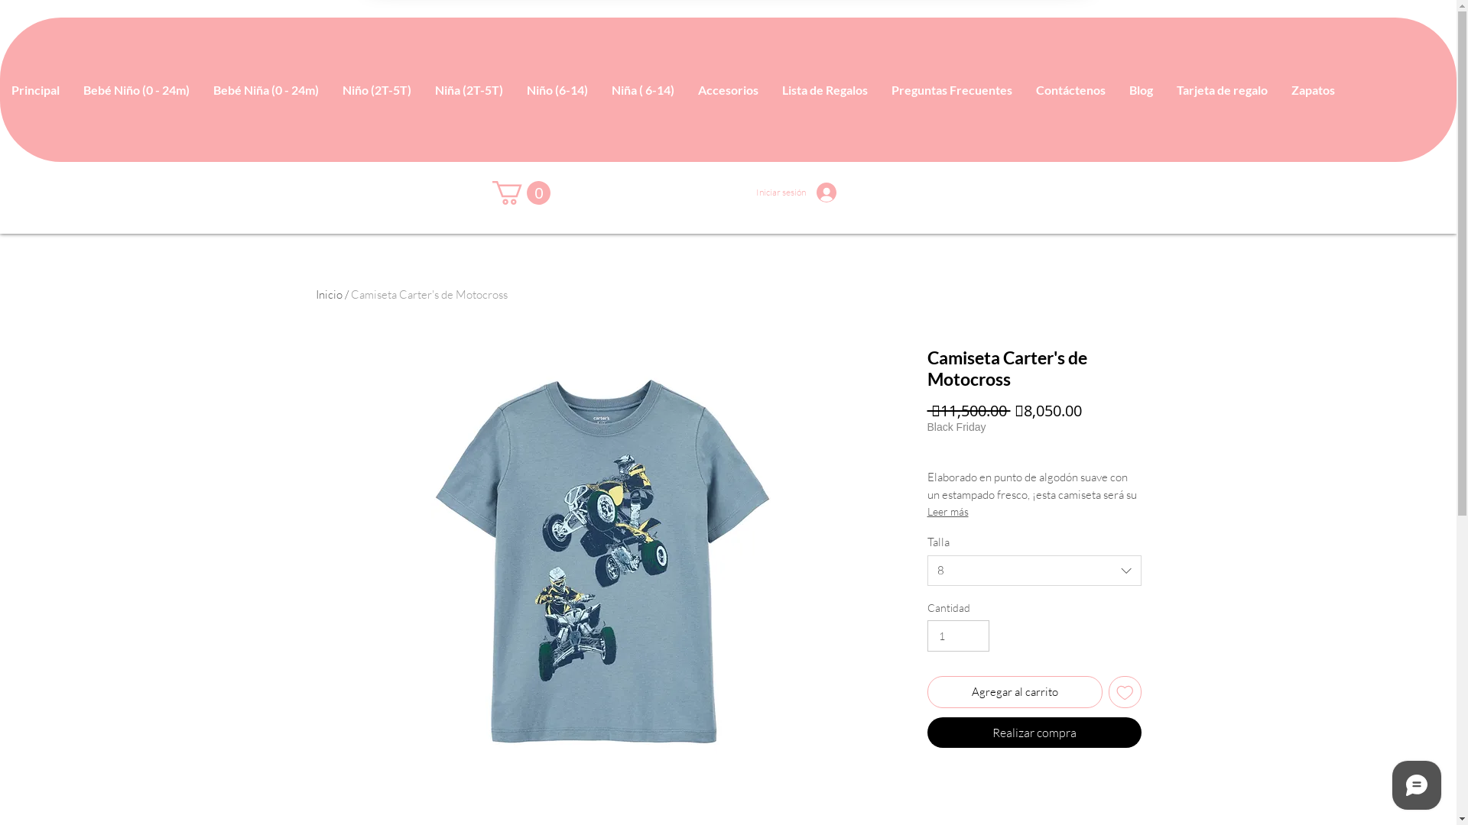  Describe the element at coordinates (1034, 733) in the screenshot. I see `Realizar compra` at that location.